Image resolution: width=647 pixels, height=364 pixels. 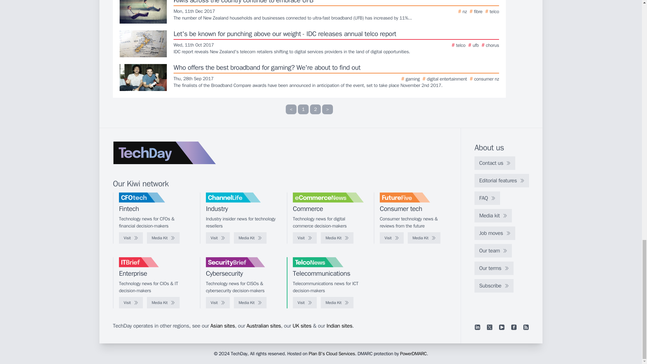 I want to click on Media Kit, so click(x=163, y=238).